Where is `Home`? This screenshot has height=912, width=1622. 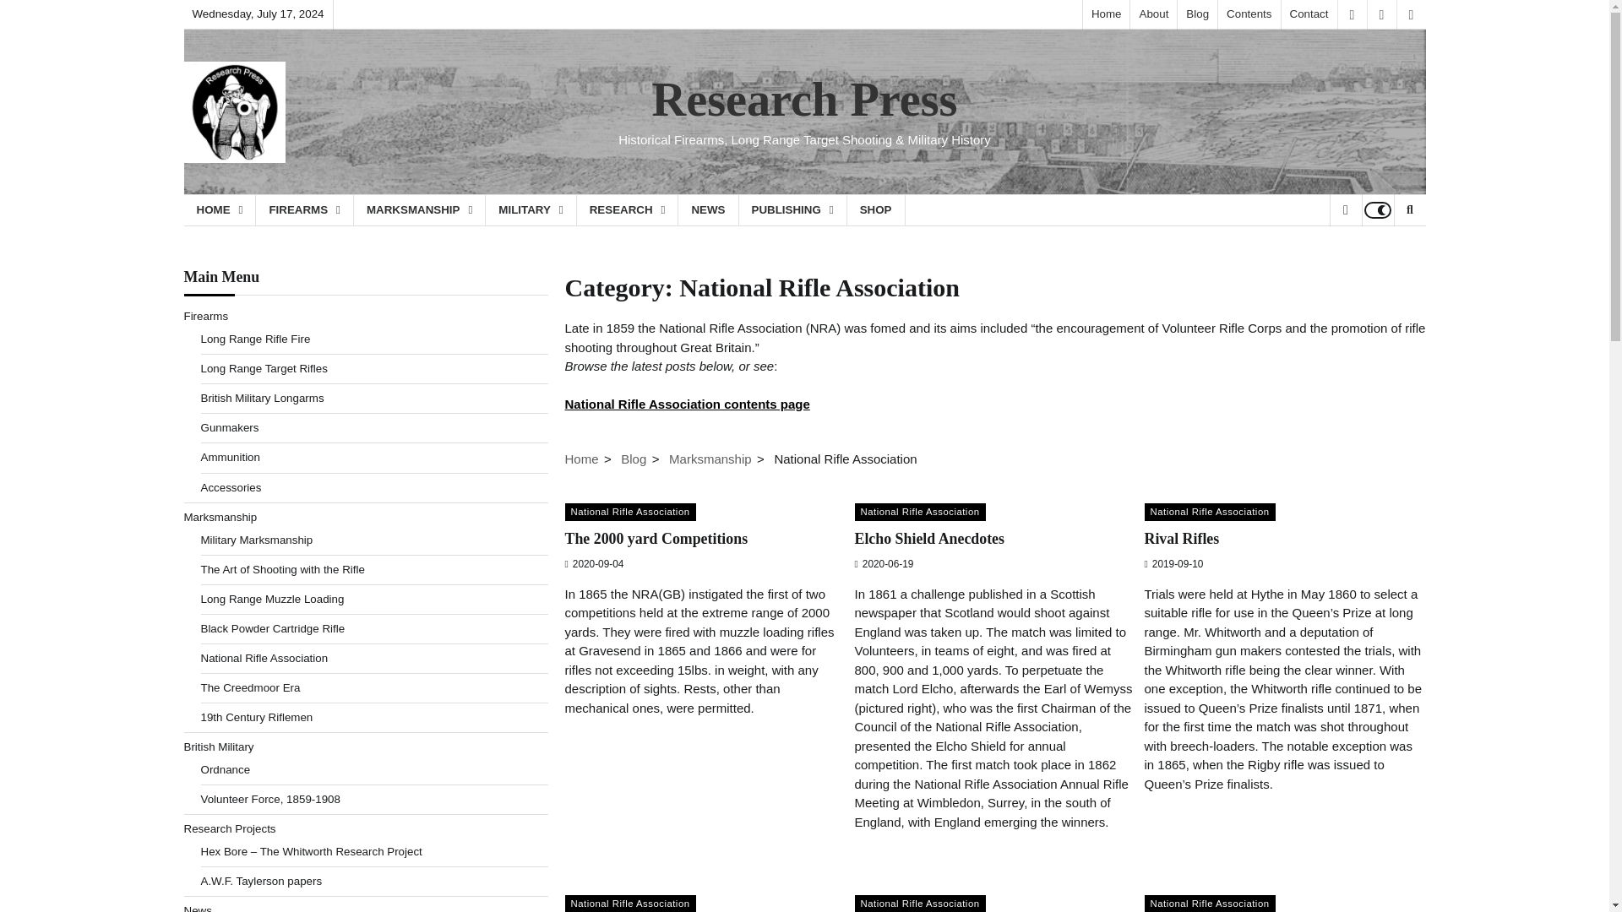 Home is located at coordinates (1106, 14).